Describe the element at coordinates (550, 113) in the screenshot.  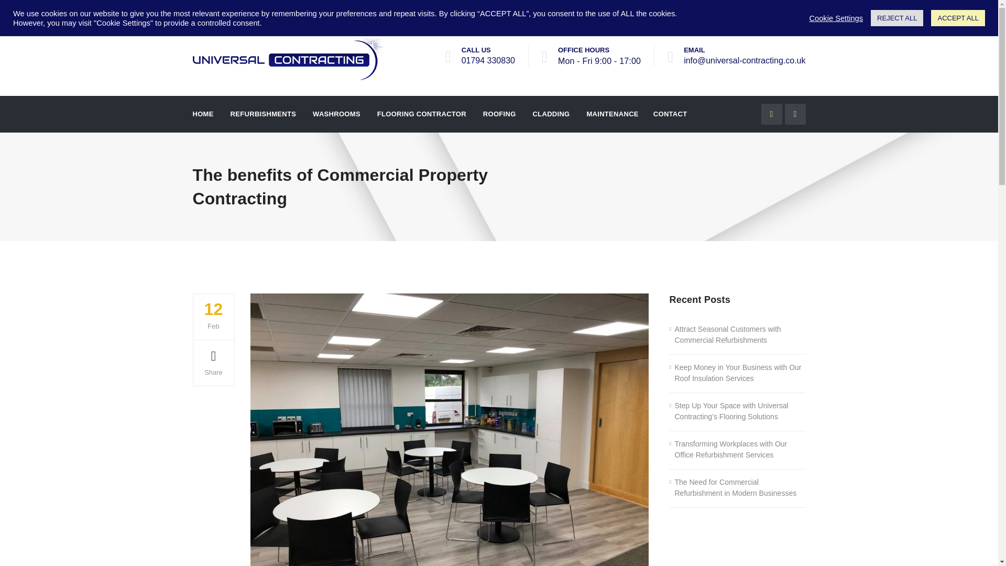
I see ` CLADDING` at that location.